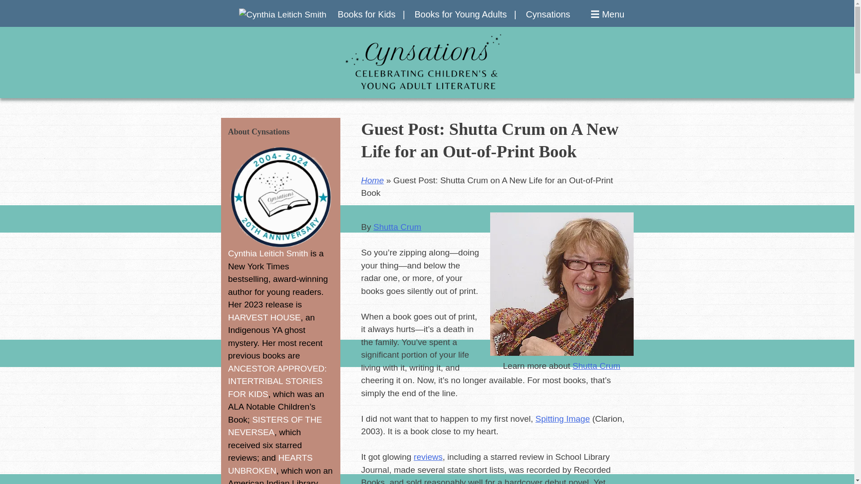 This screenshot has width=861, height=484. Describe the element at coordinates (548, 14) in the screenshot. I see `Cynsations` at that location.